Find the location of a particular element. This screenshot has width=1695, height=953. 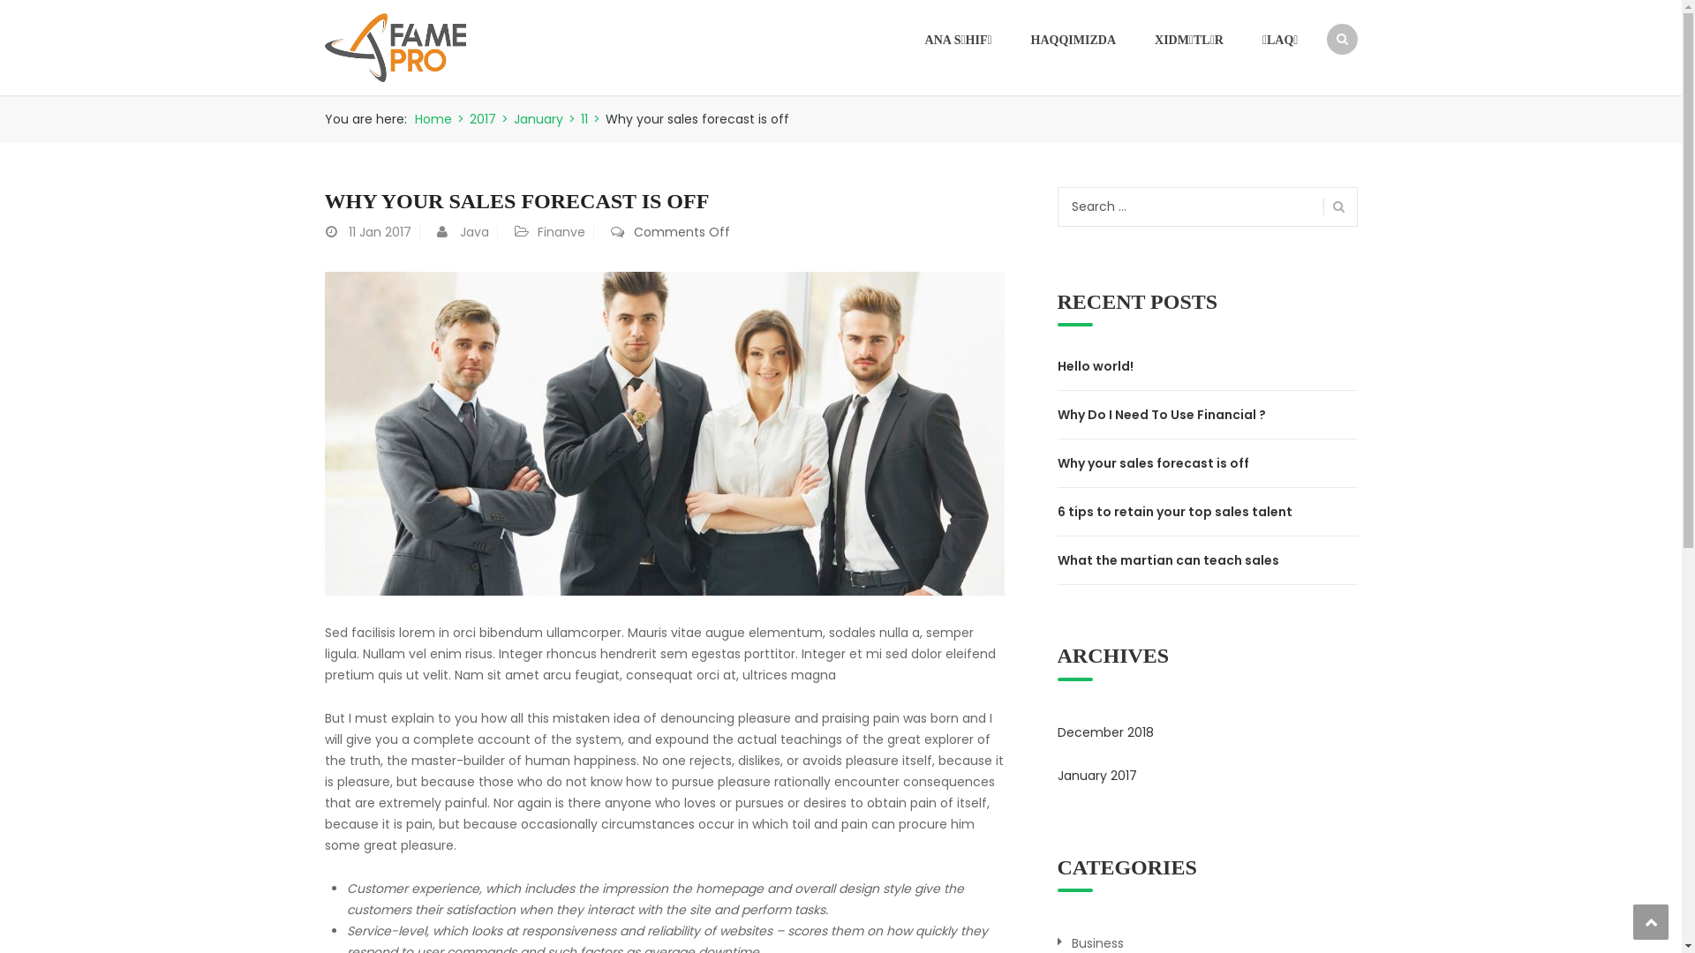

January is located at coordinates (539, 119).